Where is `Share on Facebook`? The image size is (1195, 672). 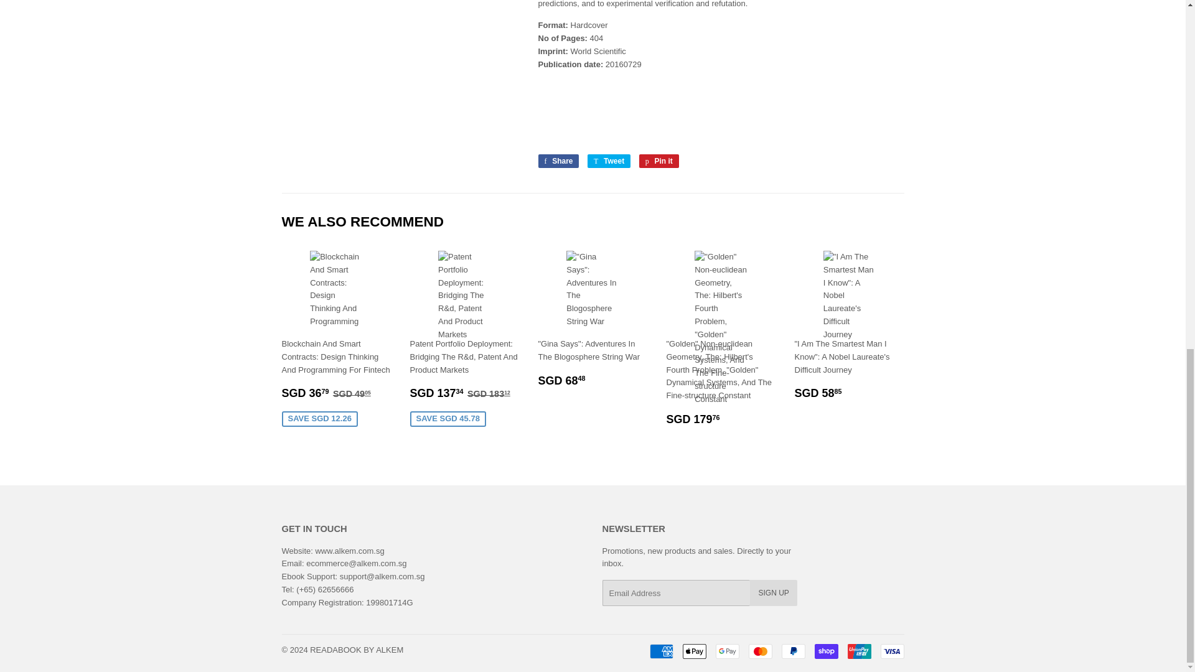
Share on Facebook is located at coordinates (558, 161).